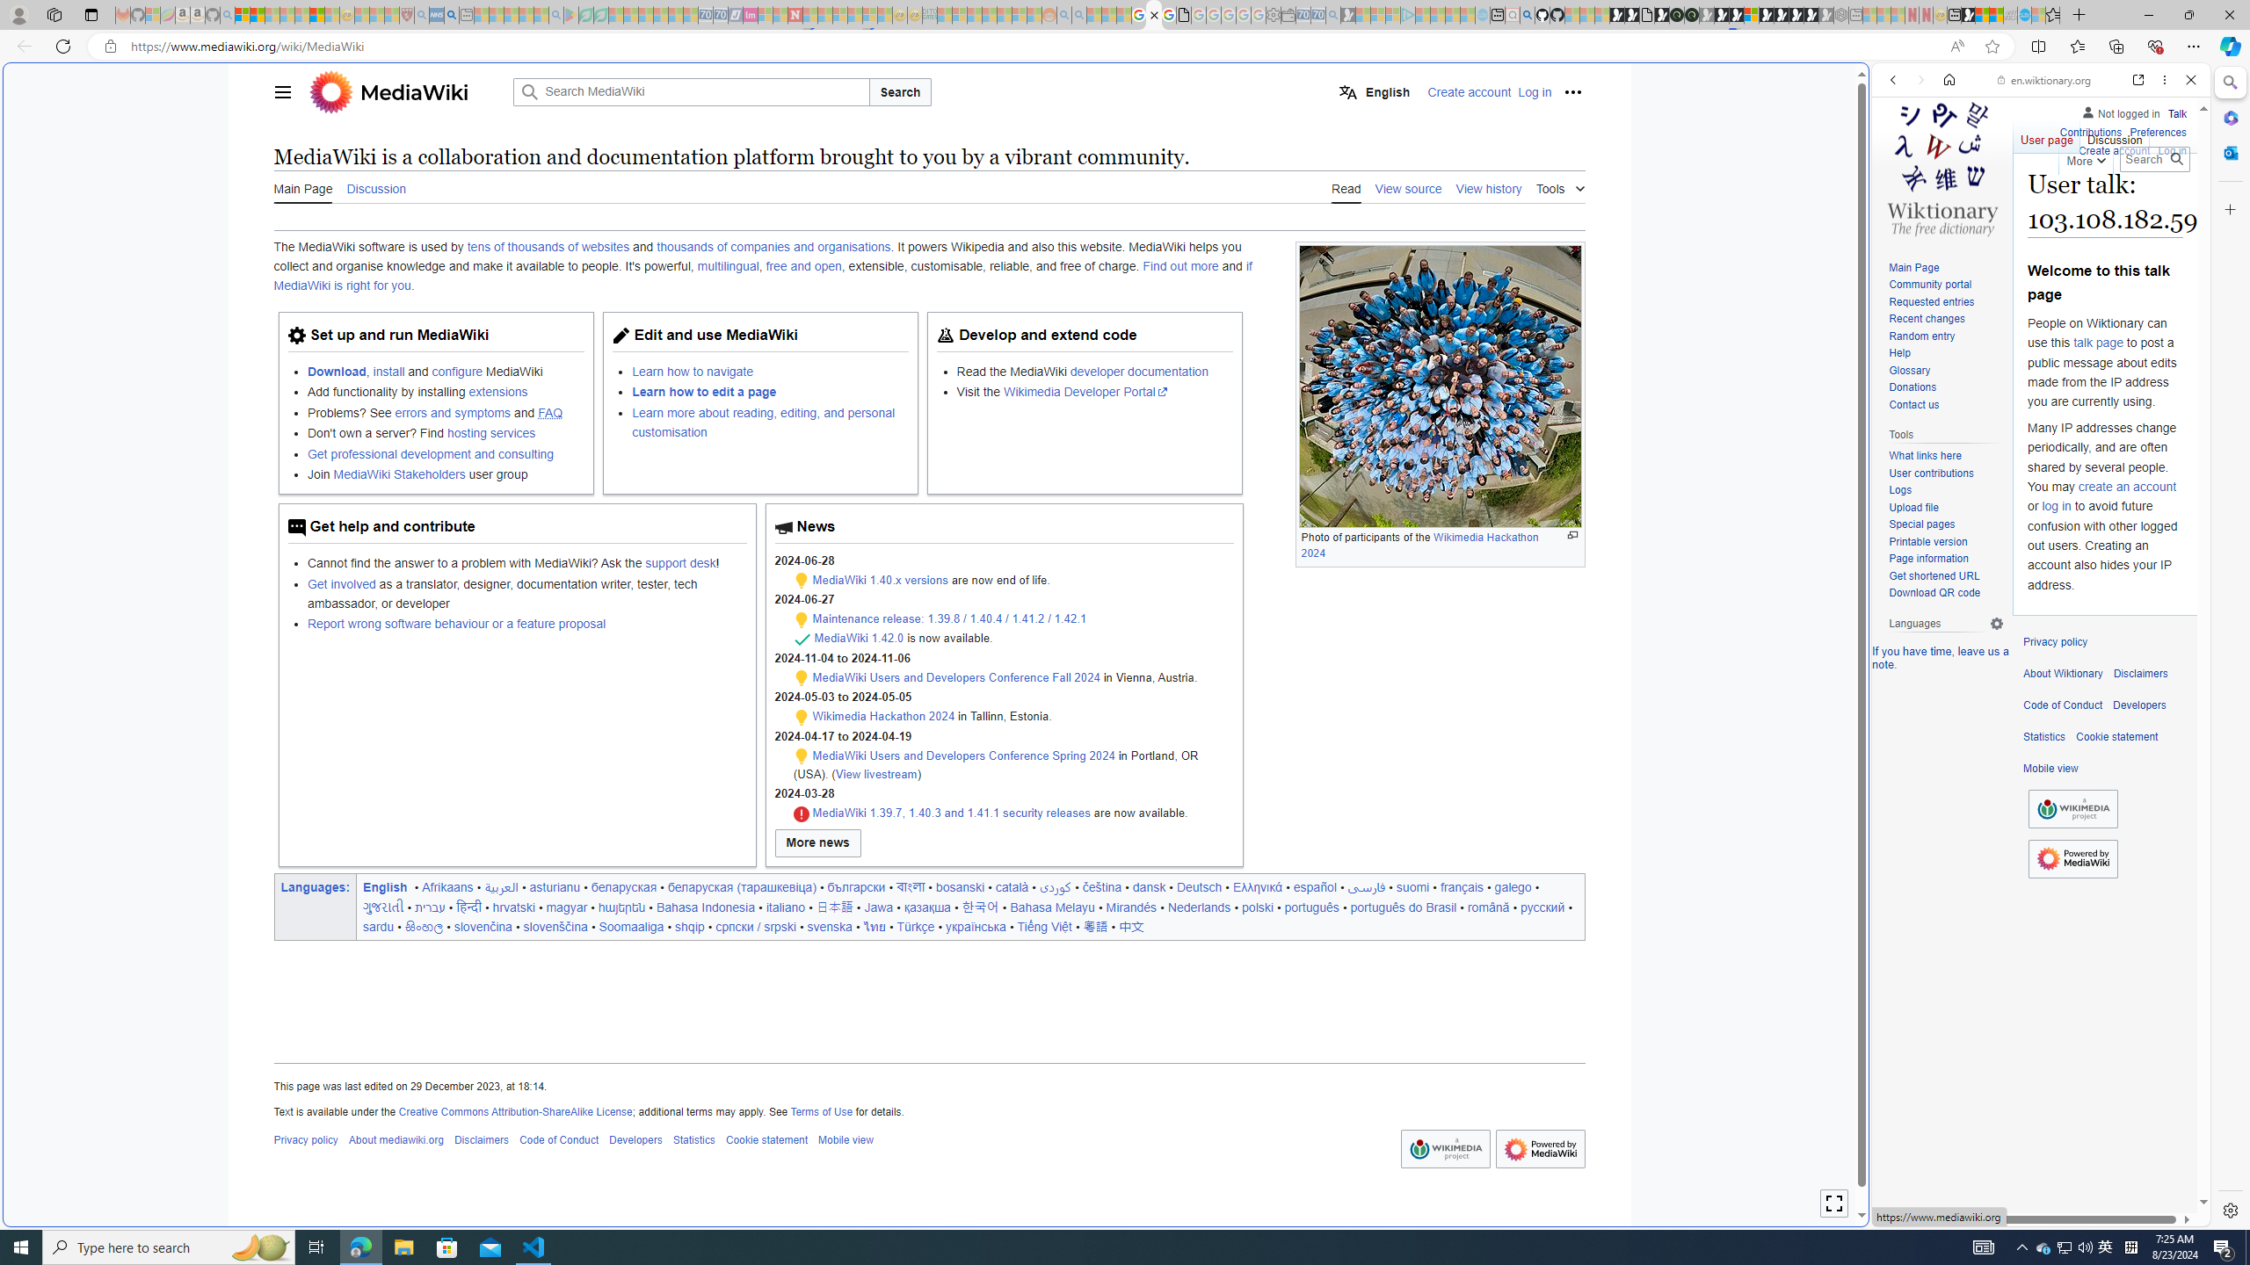 The height and width of the screenshot is (1265, 2250). Describe the element at coordinates (2140, 674) in the screenshot. I see `Disclaimers` at that location.